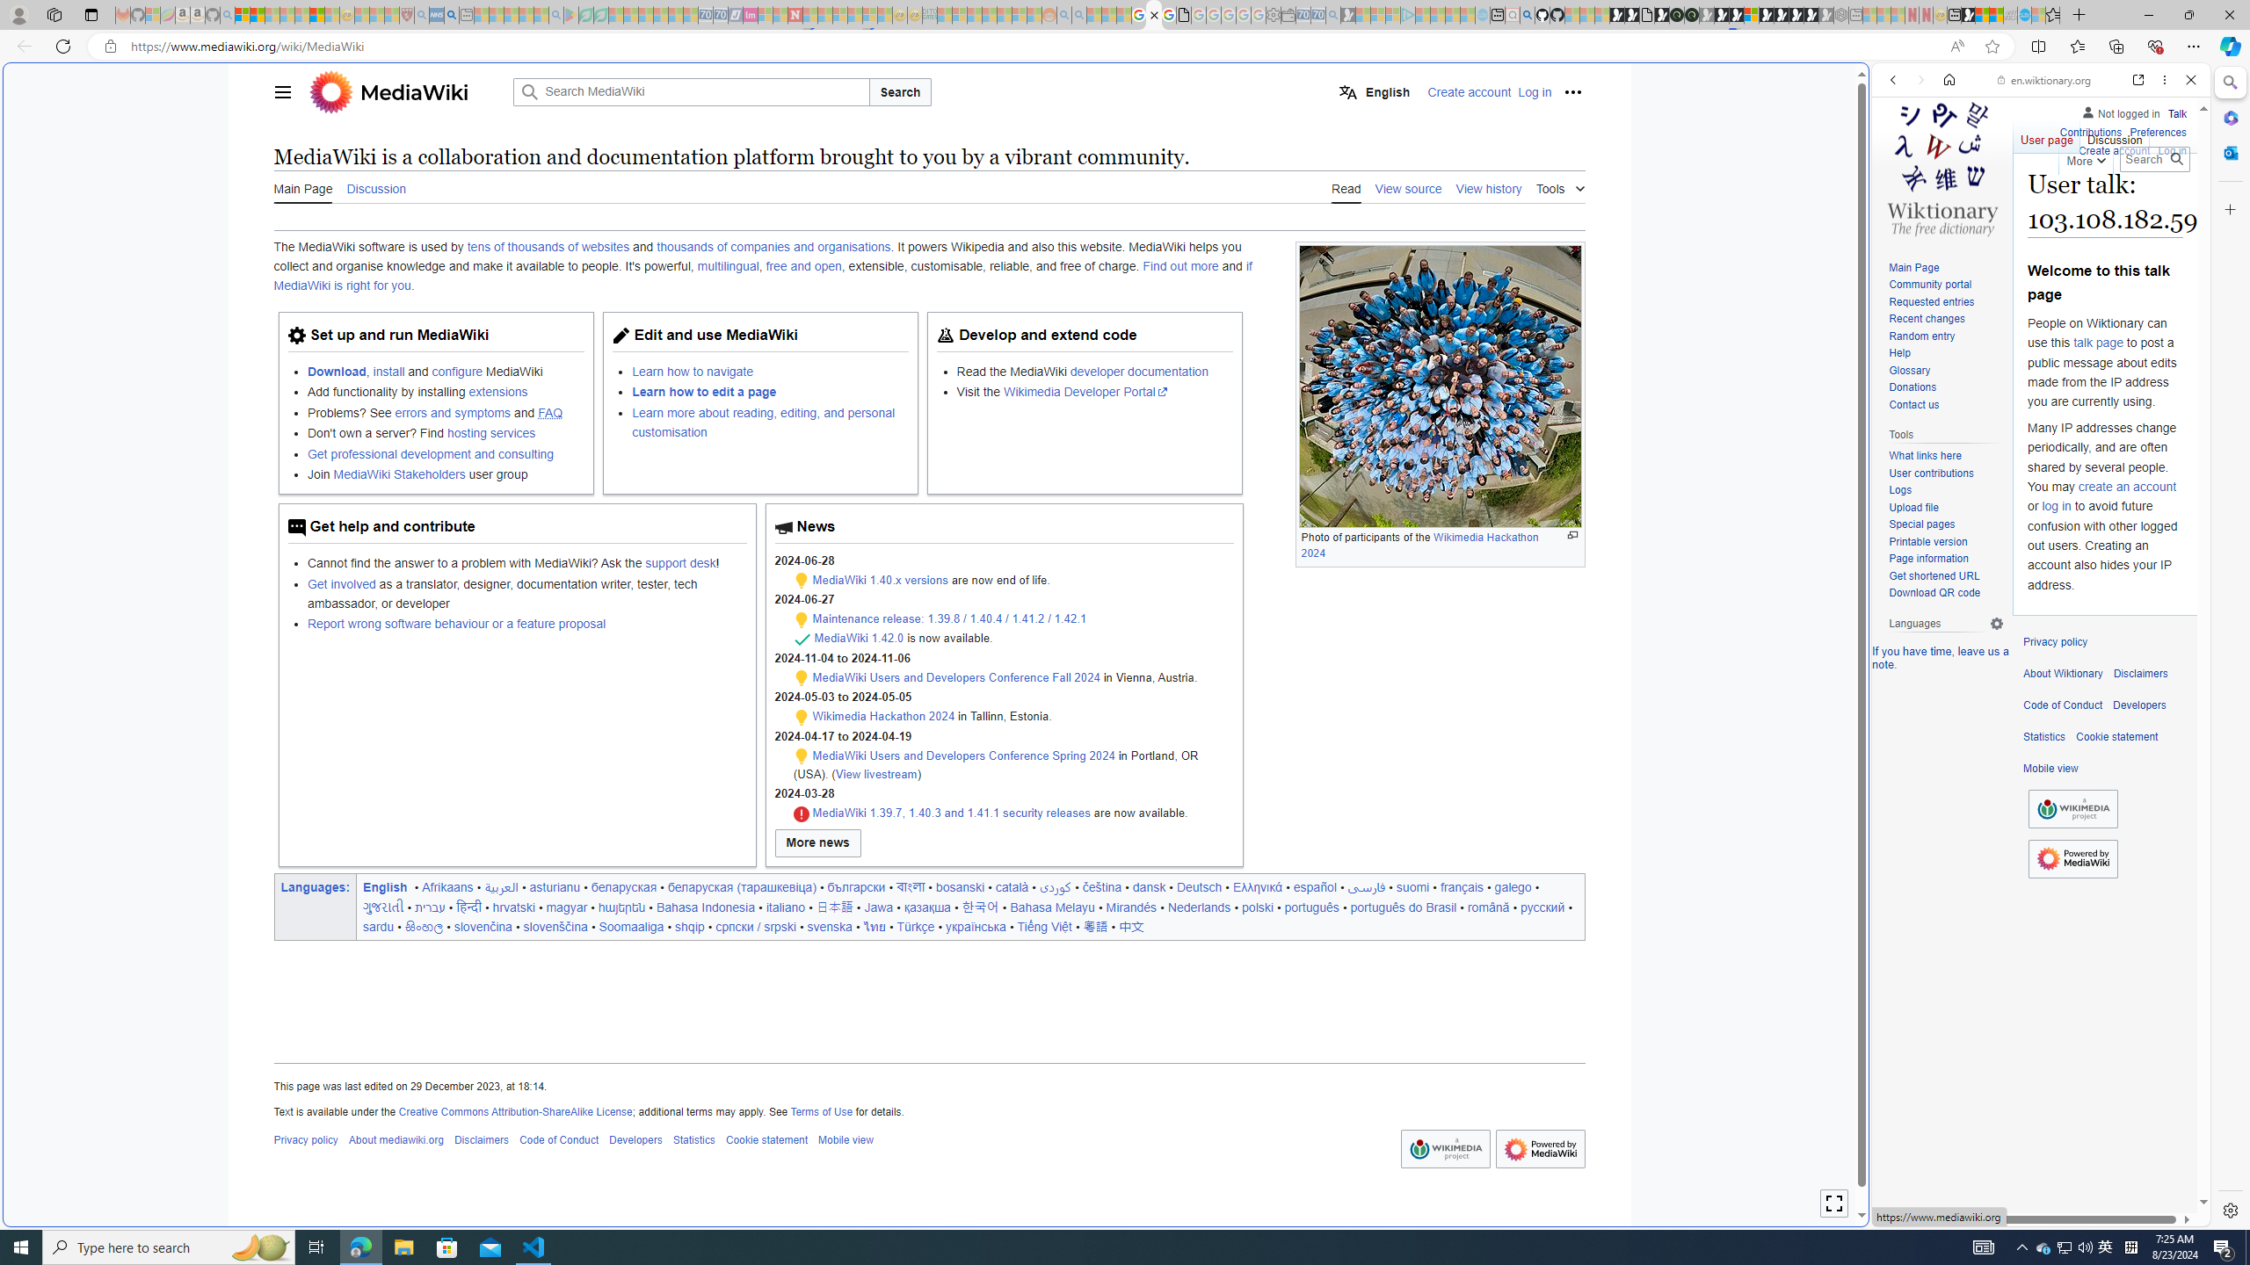 The height and width of the screenshot is (1265, 2250). Describe the element at coordinates (2140, 674) in the screenshot. I see `Disclaimers` at that location.